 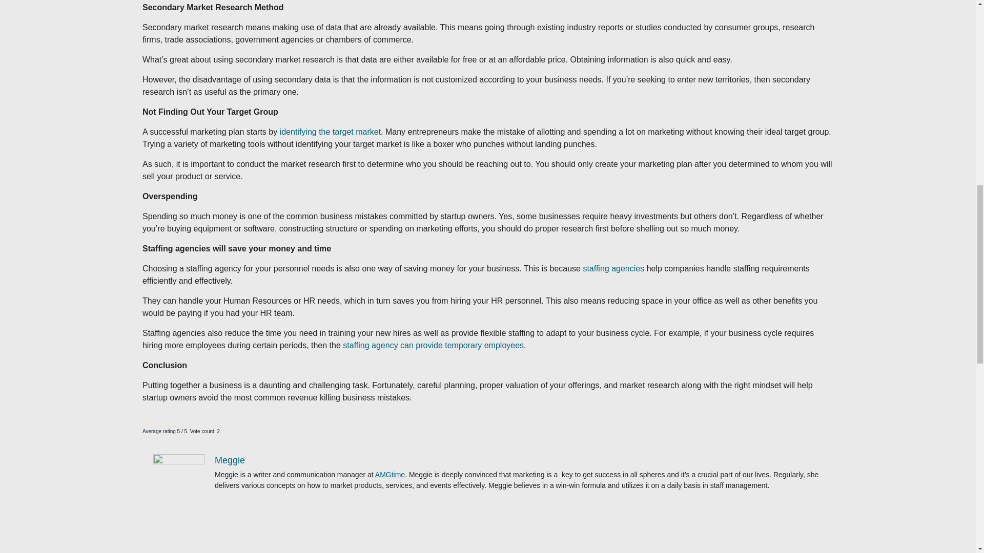 I want to click on AMGtime, so click(x=389, y=475).